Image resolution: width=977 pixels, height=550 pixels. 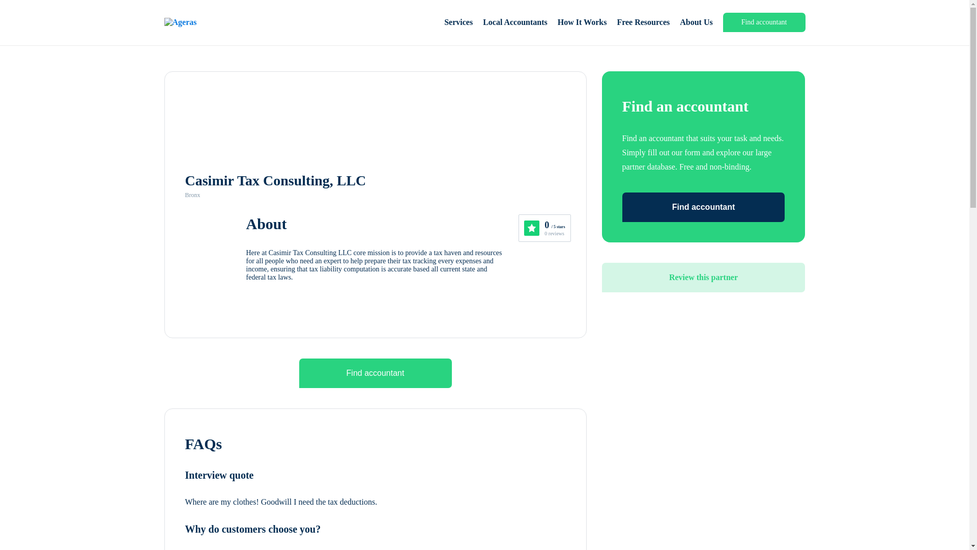 What do you see at coordinates (582, 22) in the screenshot?
I see `How It Works` at bounding box center [582, 22].